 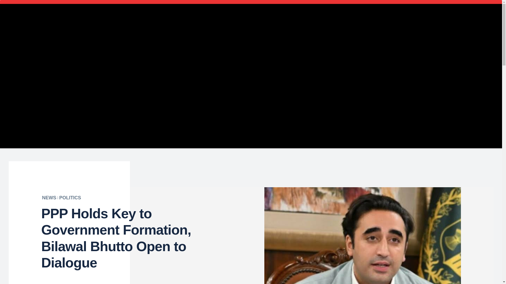 What do you see at coordinates (420, 26) in the screenshot?
I see `URDU` at bounding box center [420, 26].